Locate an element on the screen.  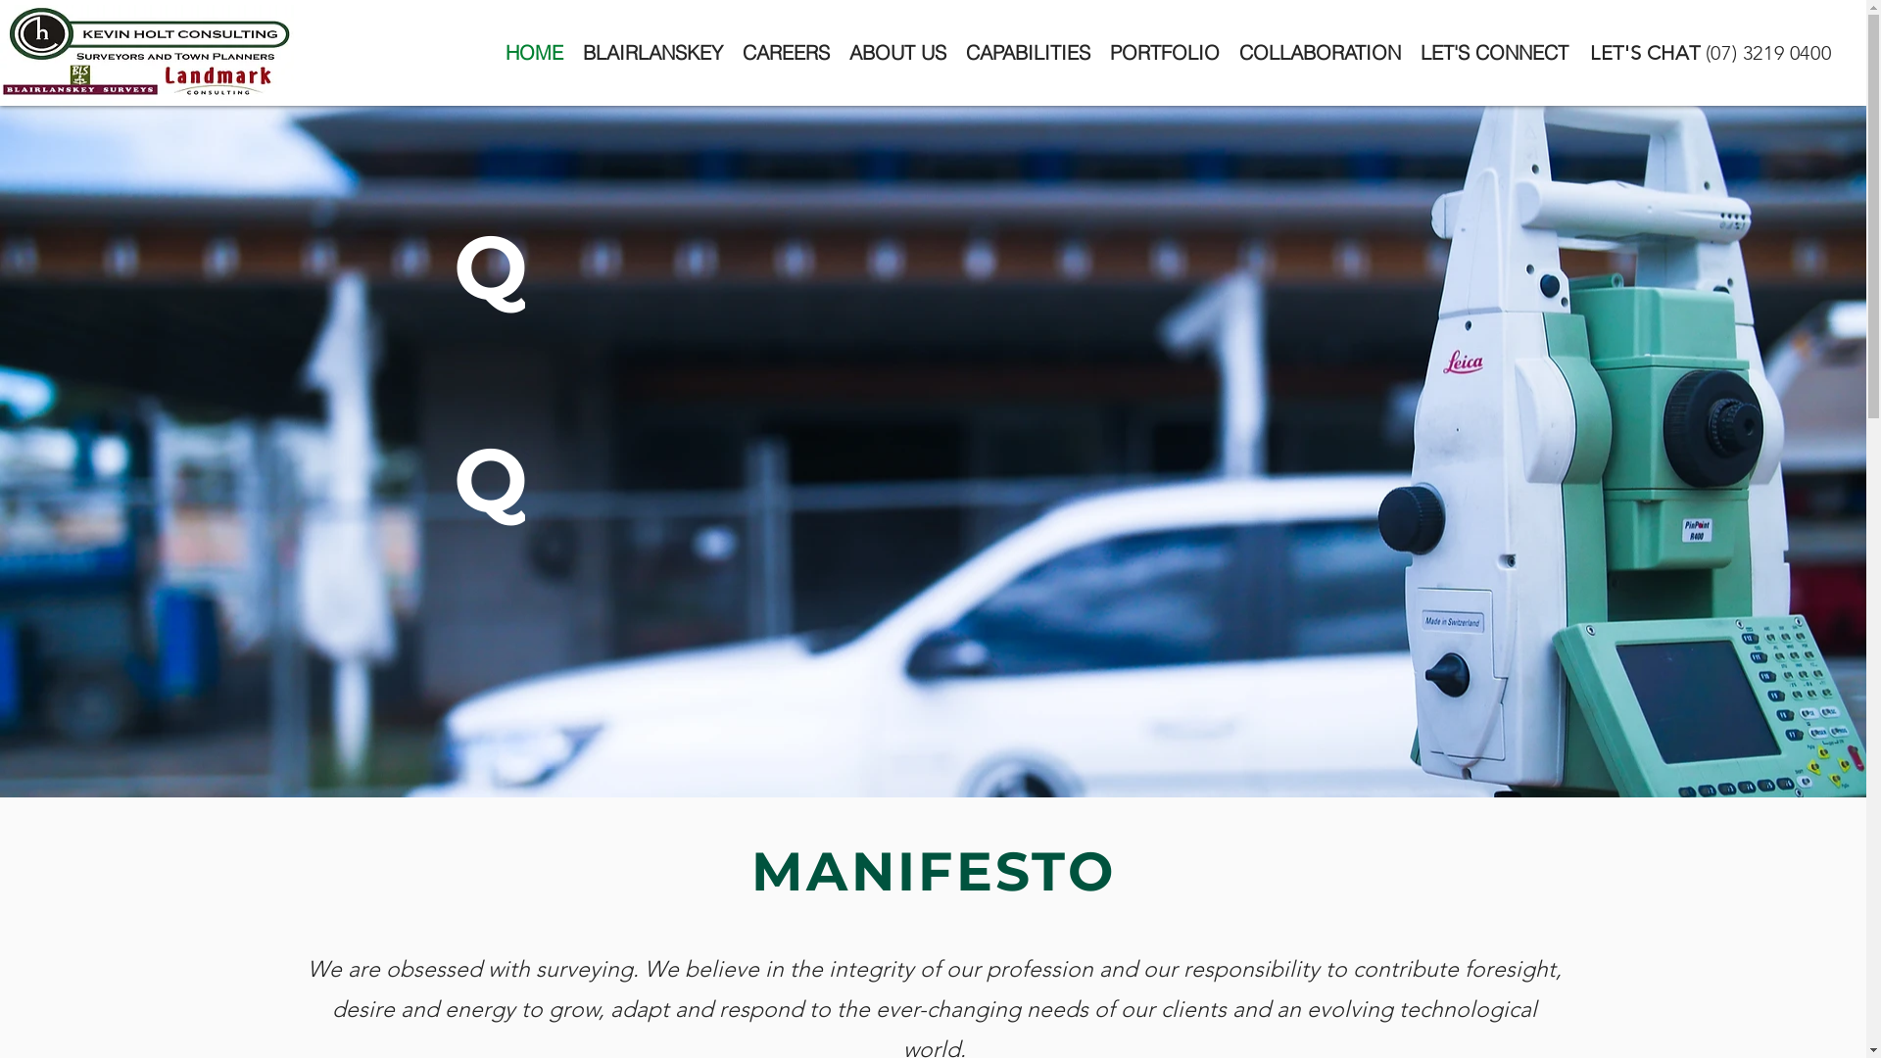
HOME is located at coordinates (535, 53).